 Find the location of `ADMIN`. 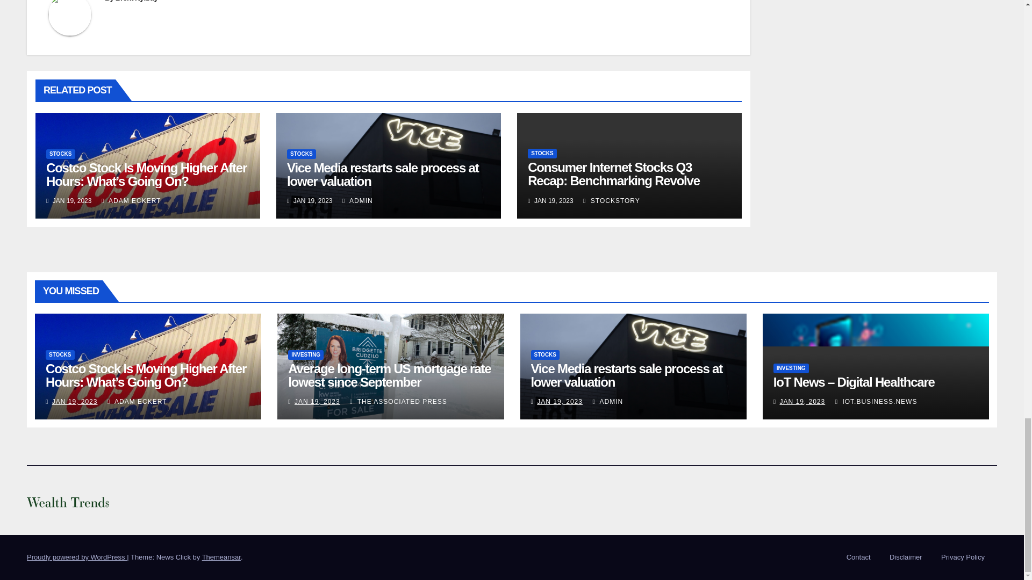

ADMIN is located at coordinates (357, 201).